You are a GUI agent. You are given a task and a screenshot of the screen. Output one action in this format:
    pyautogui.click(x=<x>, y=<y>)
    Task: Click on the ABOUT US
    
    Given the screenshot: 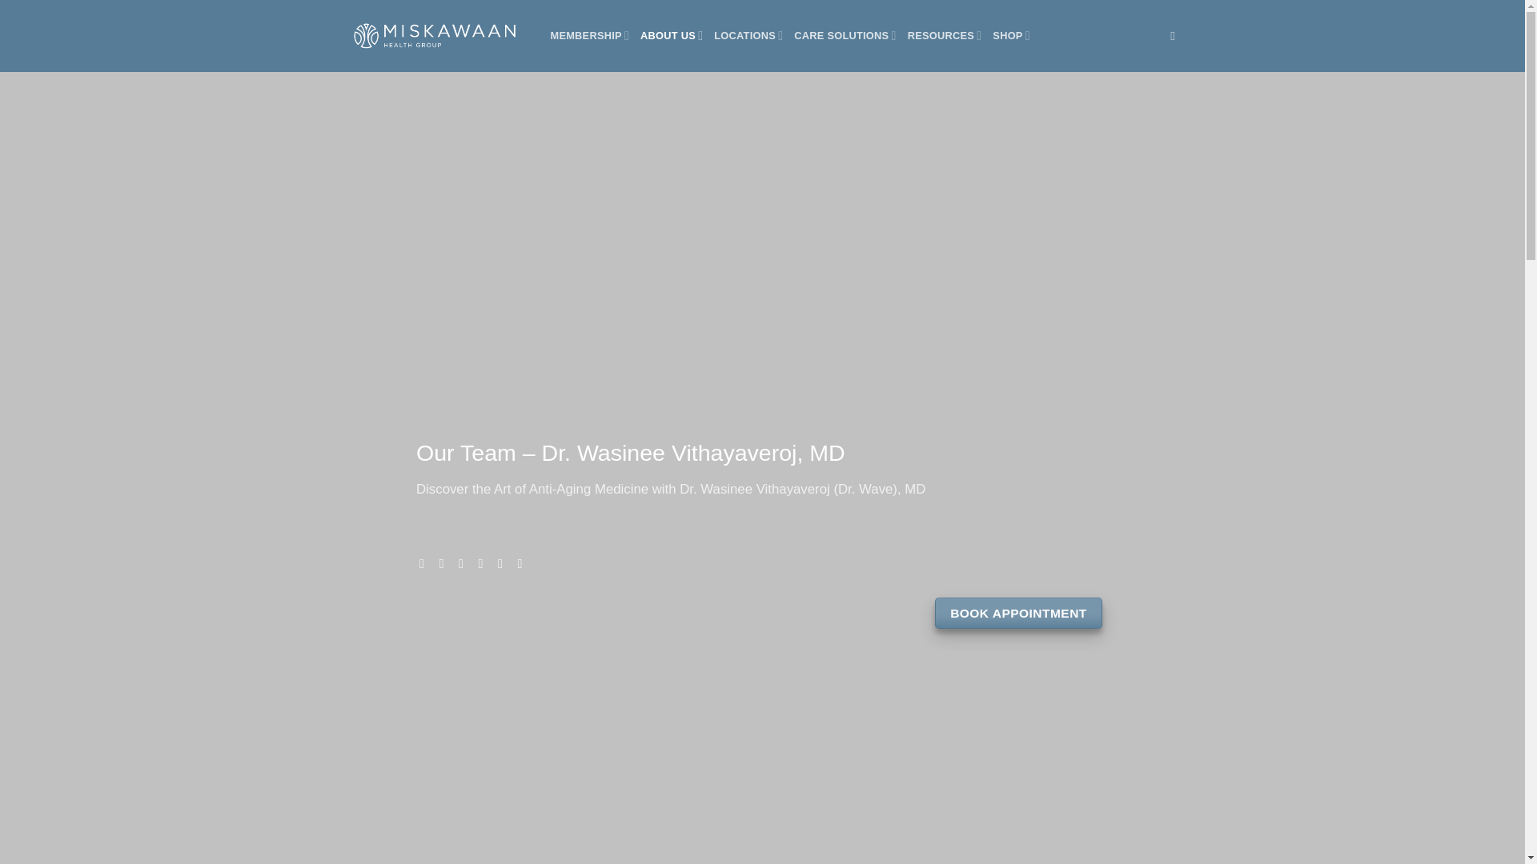 What is the action you would take?
    pyautogui.click(x=671, y=35)
    